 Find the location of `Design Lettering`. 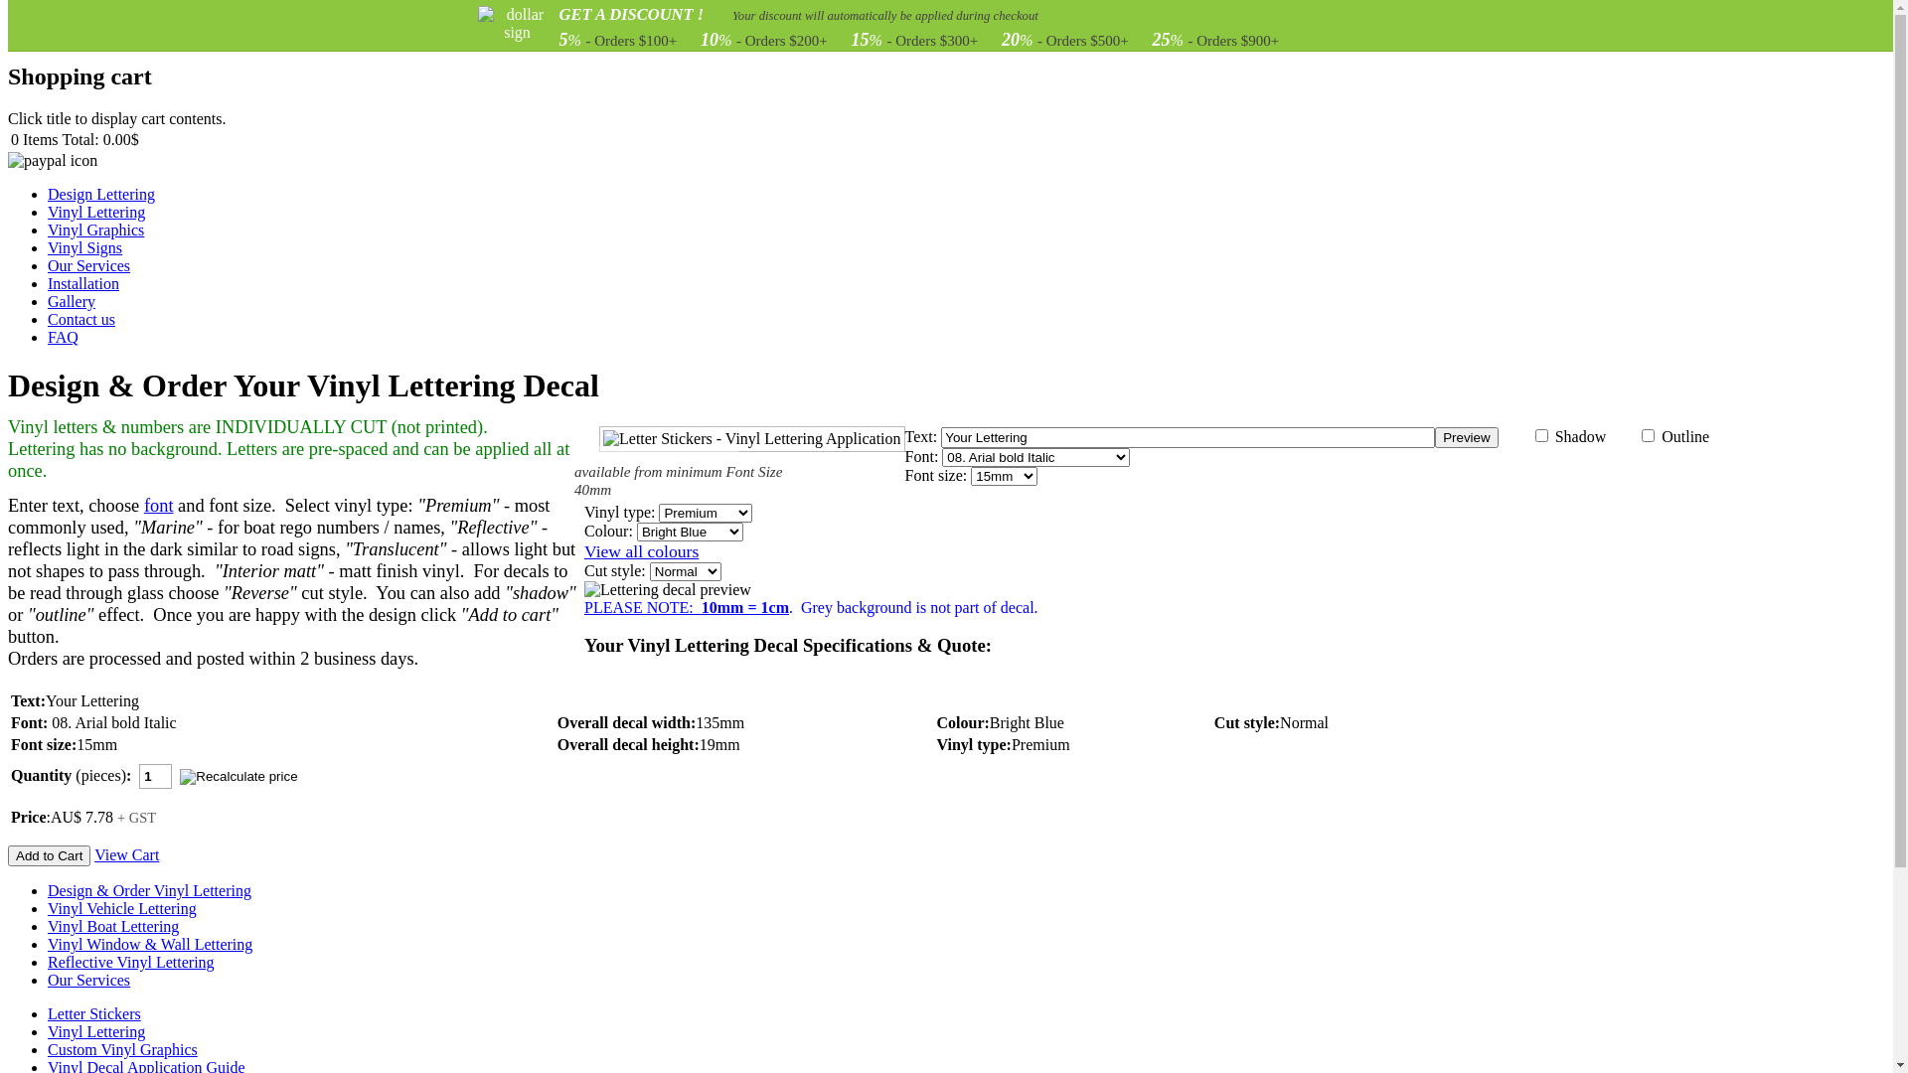

Design Lettering is located at coordinates (101, 194).